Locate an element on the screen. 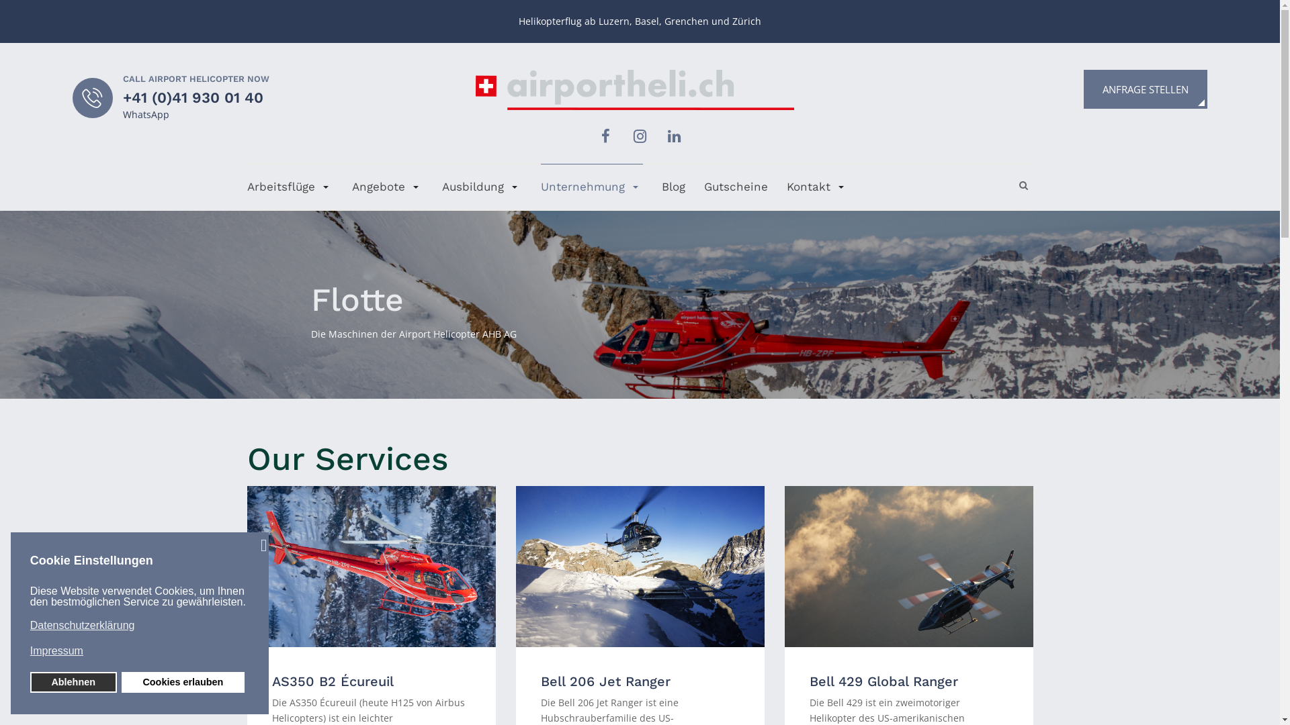  Angebote is located at coordinates (388, 187).